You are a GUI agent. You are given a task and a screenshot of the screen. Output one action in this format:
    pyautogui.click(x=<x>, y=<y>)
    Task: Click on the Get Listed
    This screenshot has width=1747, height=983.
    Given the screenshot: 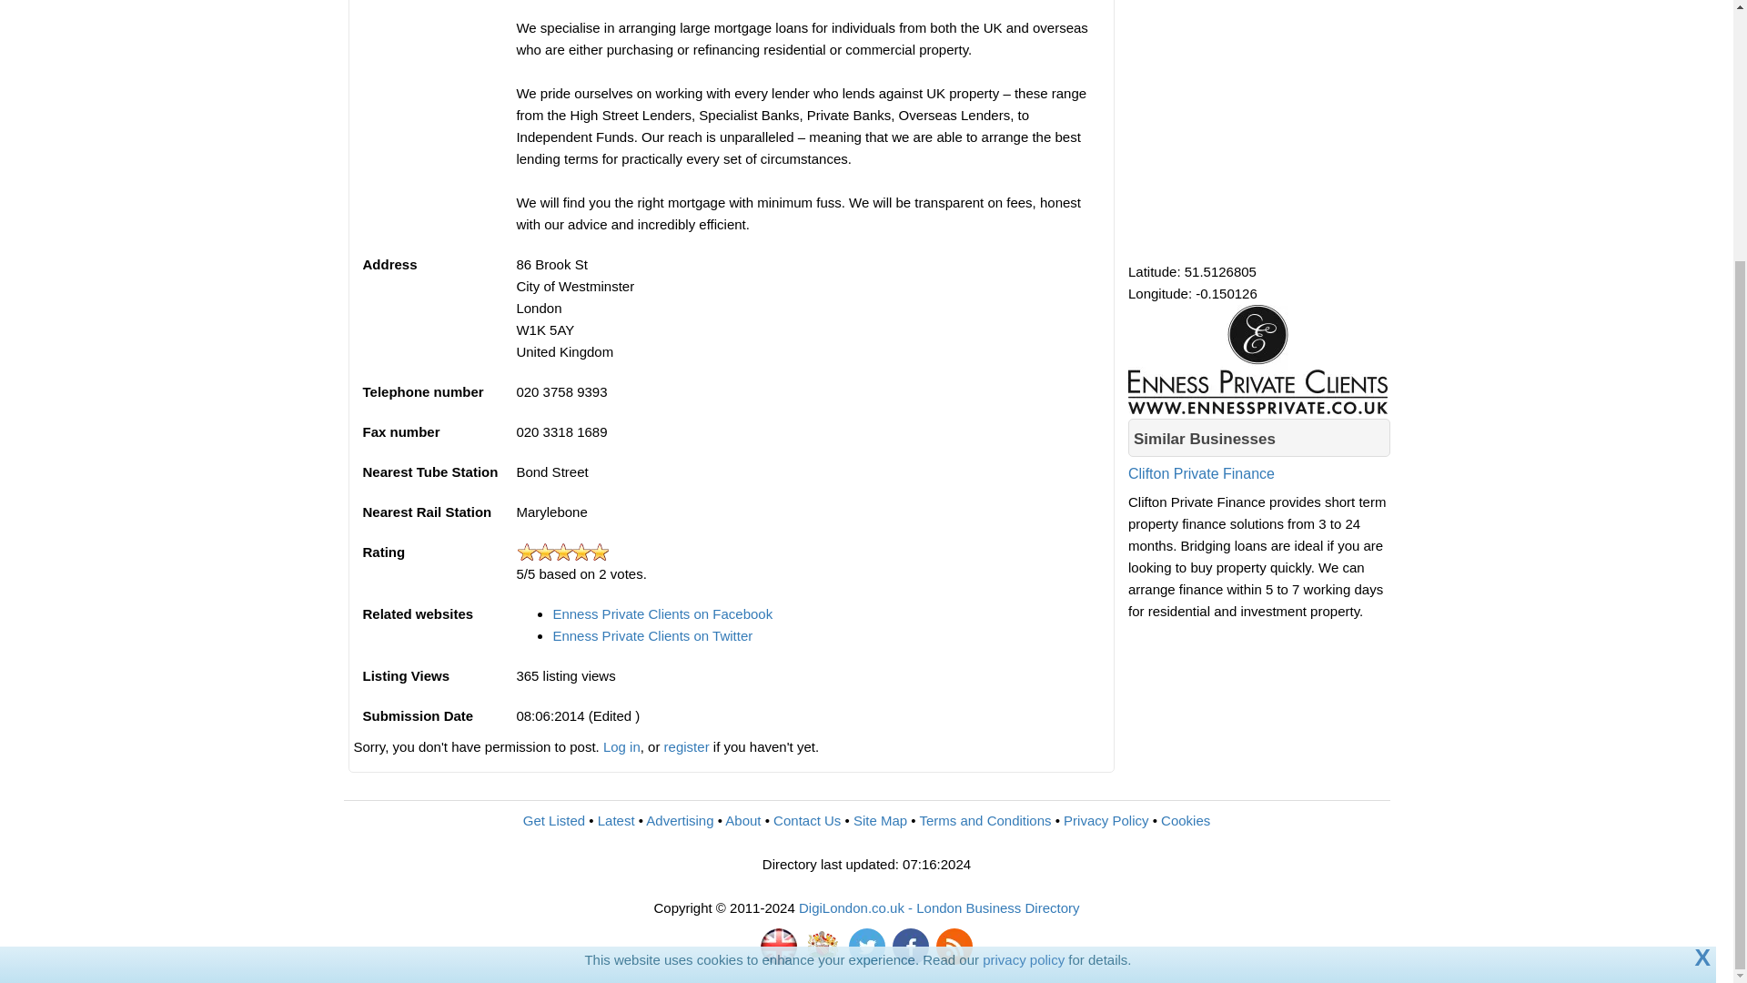 What is the action you would take?
    pyautogui.click(x=553, y=821)
    